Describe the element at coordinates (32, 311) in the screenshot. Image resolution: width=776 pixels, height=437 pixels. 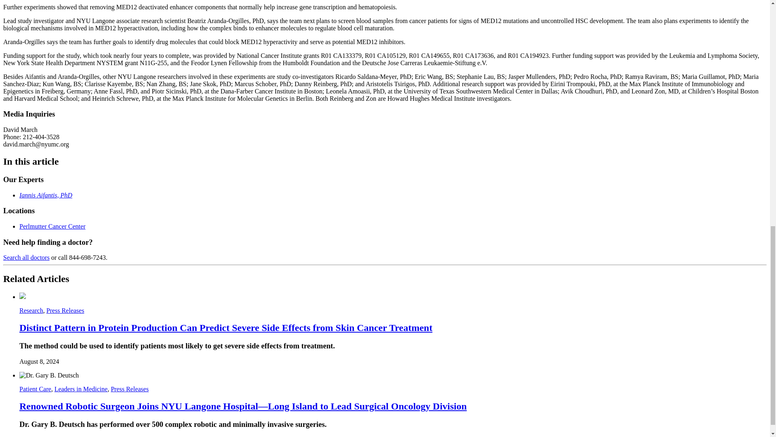
I see `Research` at that location.